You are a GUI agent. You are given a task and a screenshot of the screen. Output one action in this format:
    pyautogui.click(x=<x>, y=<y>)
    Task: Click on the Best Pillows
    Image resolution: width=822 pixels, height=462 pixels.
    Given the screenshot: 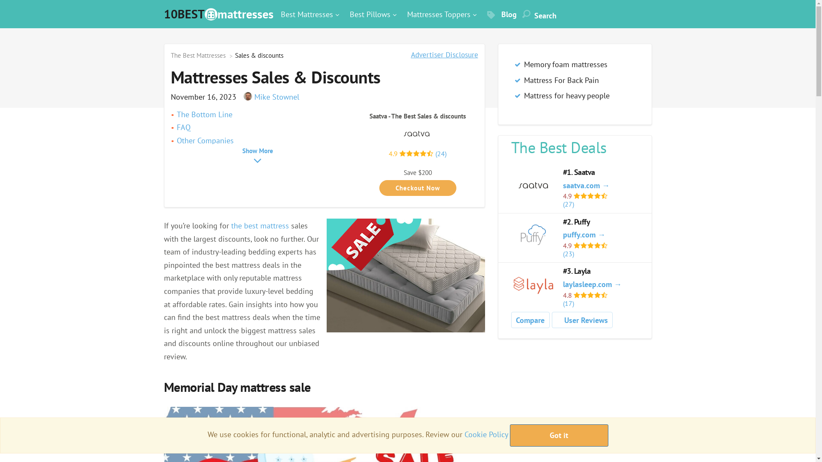 What is the action you would take?
    pyautogui.click(x=372, y=15)
    